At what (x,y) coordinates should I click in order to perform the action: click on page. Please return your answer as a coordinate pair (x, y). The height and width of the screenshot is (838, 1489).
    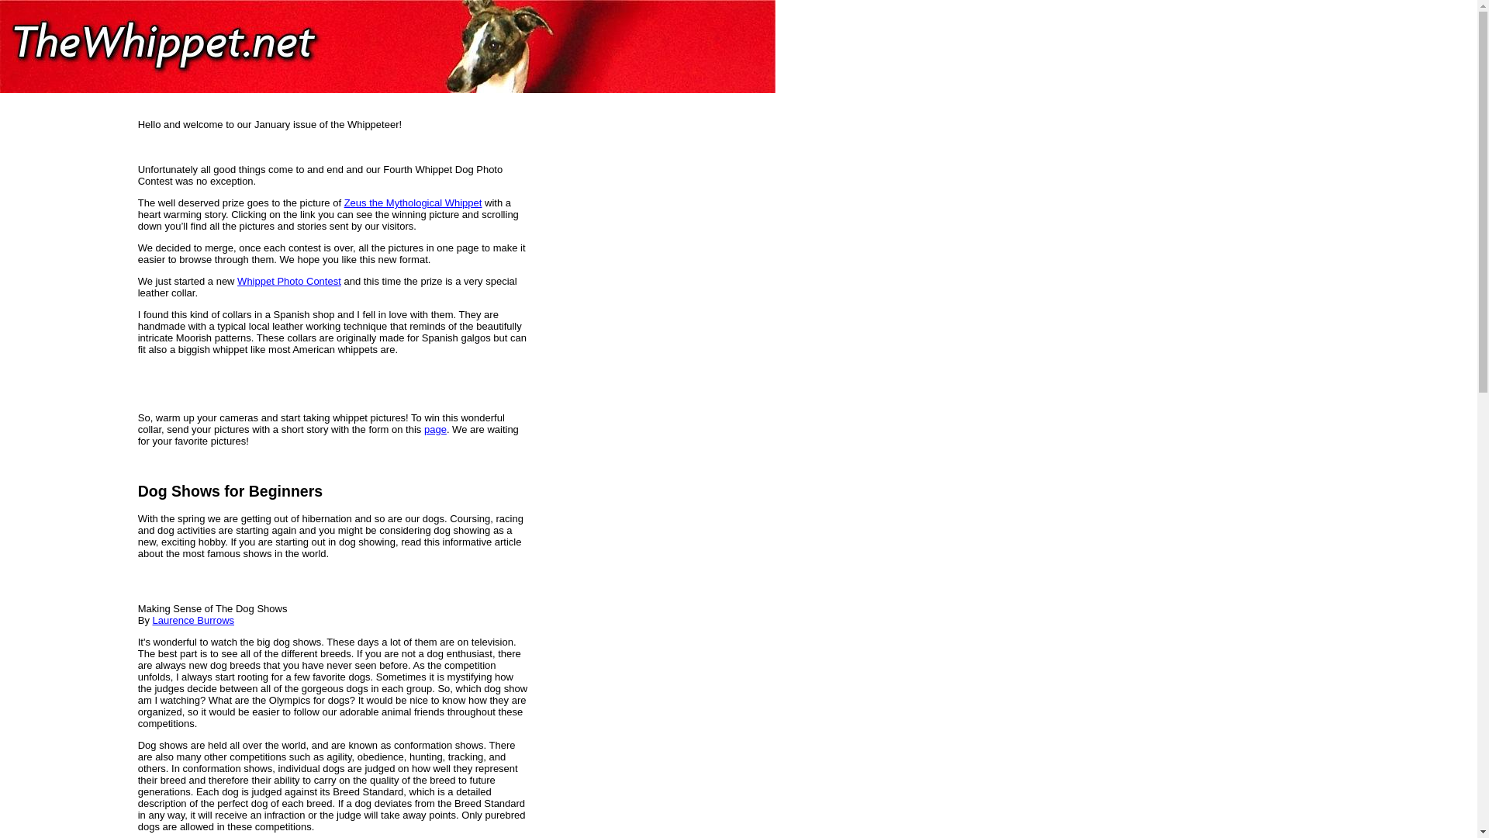
    Looking at the image, I should click on (436, 429).